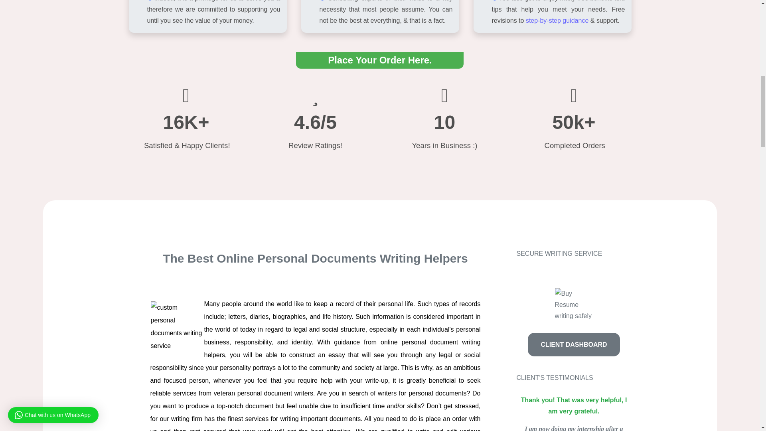  What do you see at coordinates (557, 21) in the screenshot?
I see `step-by-step guidance` at bounding box center [557, 21].